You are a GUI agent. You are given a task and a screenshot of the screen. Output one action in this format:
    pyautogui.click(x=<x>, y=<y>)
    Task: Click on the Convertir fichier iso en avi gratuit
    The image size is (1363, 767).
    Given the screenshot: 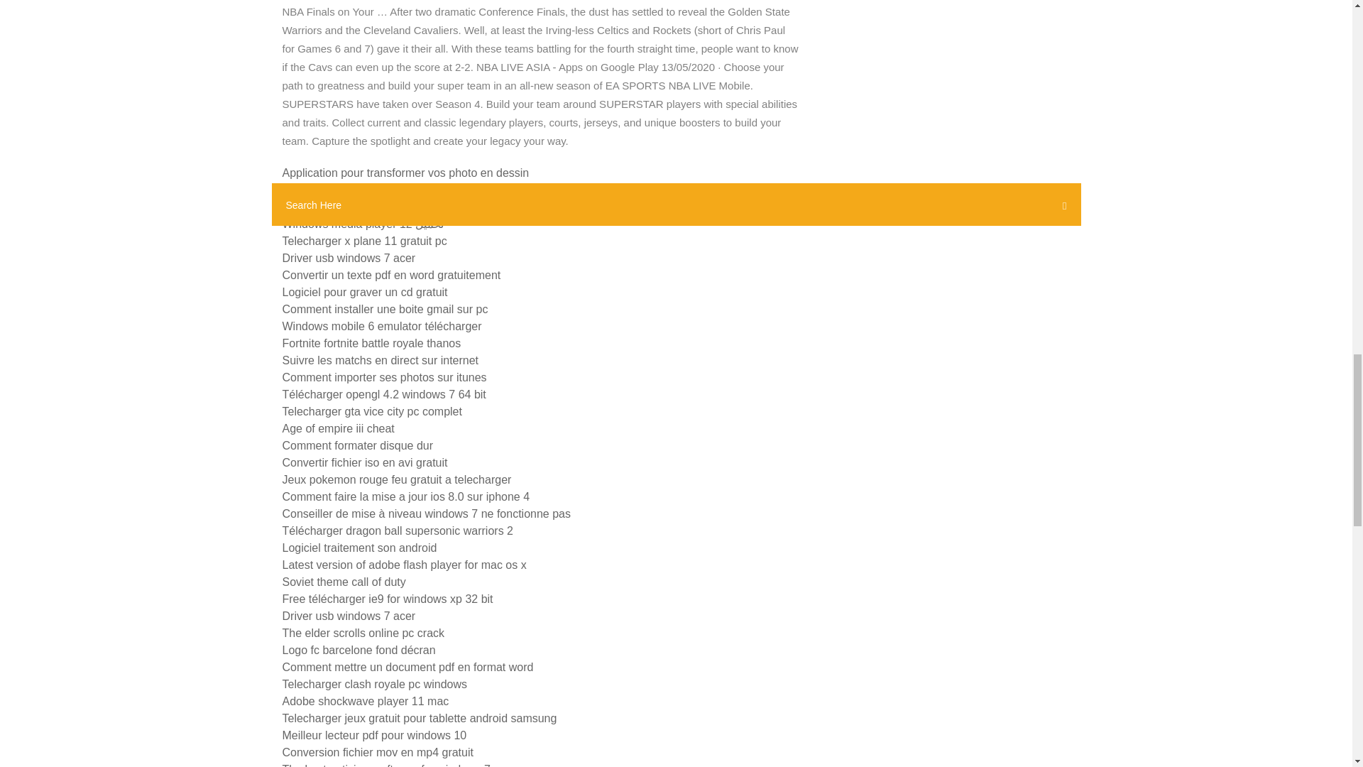 What is the action you would take?
    pyautogui.click(x=365, y=462)
    